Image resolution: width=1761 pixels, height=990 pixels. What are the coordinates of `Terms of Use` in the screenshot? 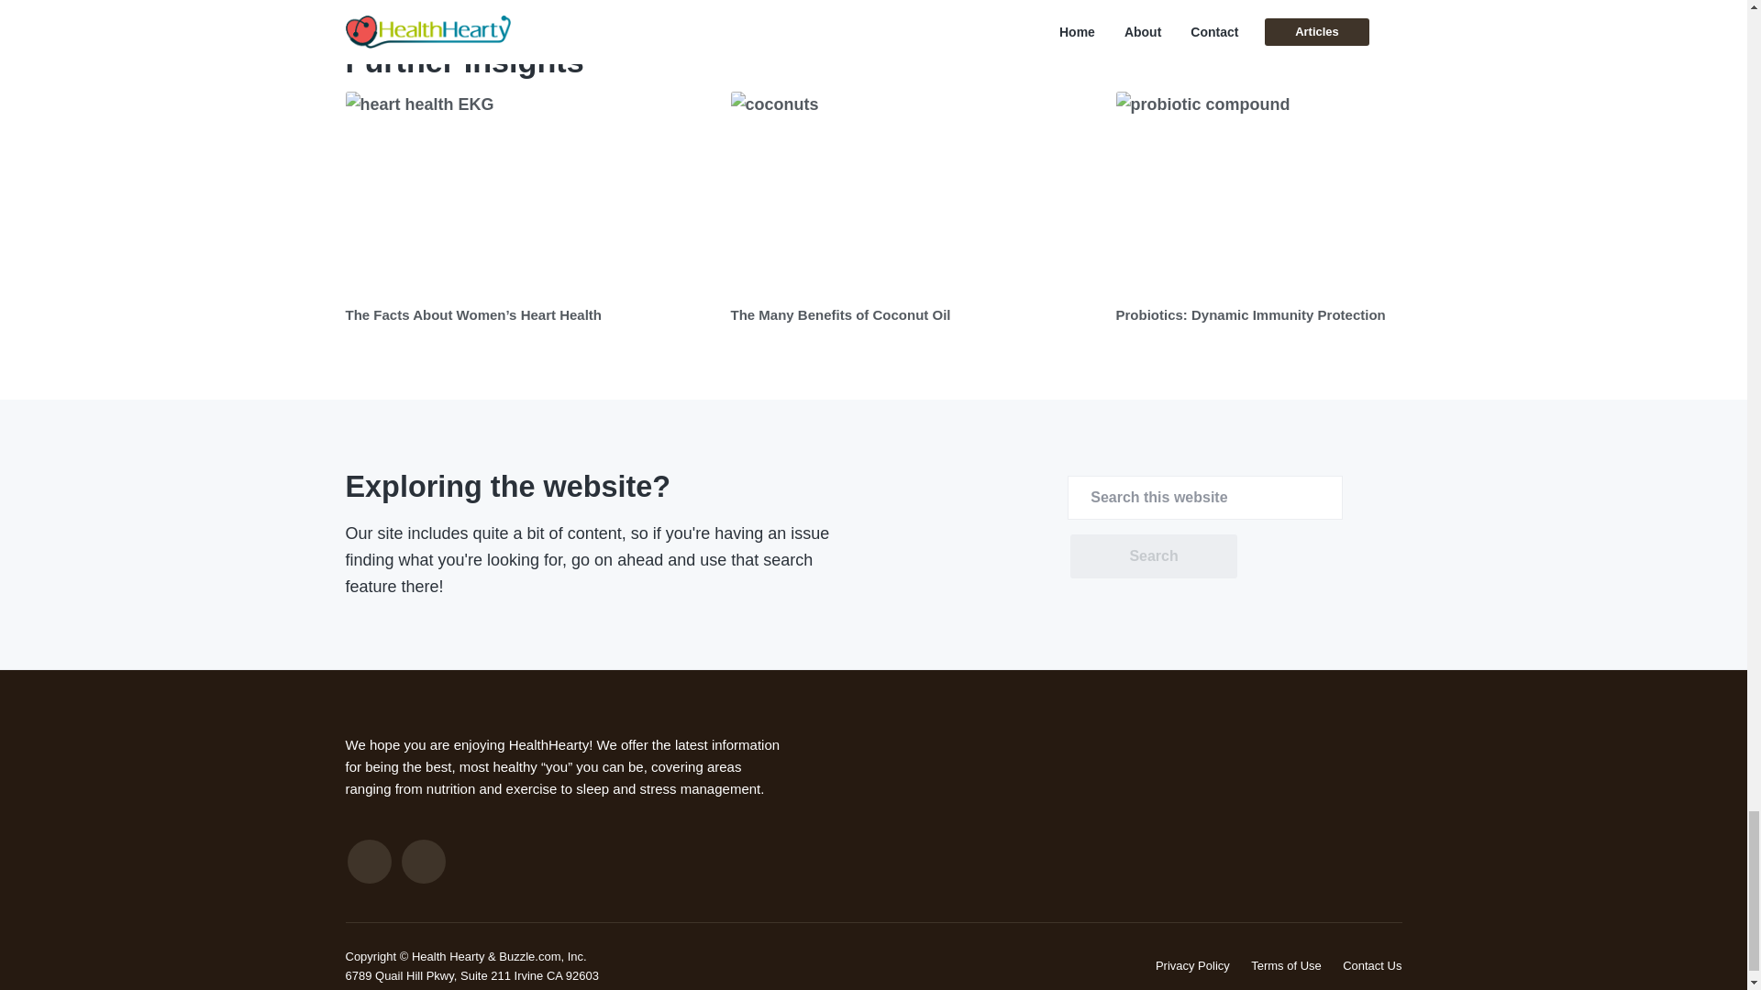 It's located at (1286, 965).